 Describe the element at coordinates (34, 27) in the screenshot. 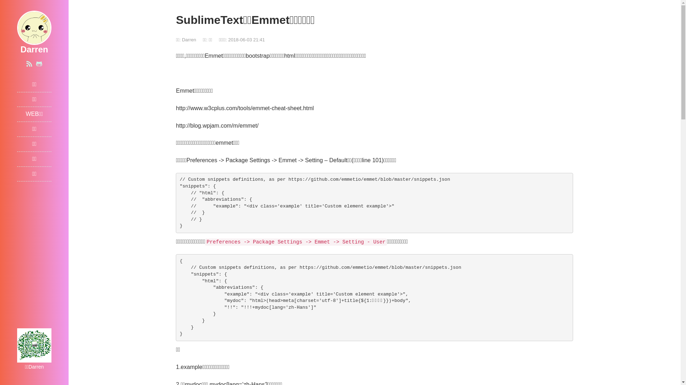

I see `Darren-Blog` at that location.